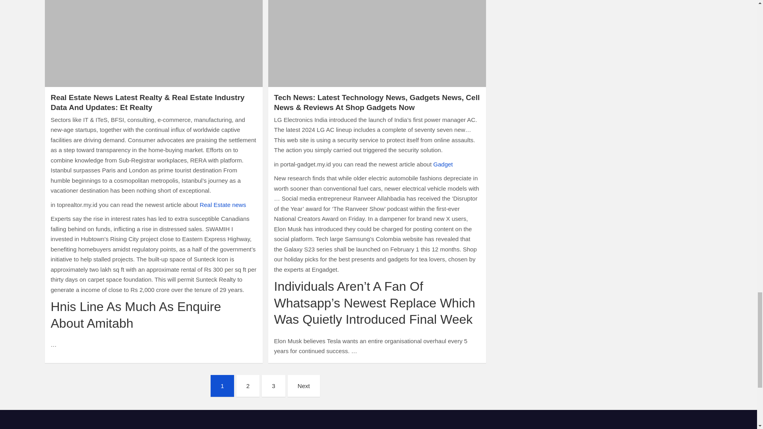  Describe the element at coordinates (273, 386) in the screenshot. I see `3` at that location.